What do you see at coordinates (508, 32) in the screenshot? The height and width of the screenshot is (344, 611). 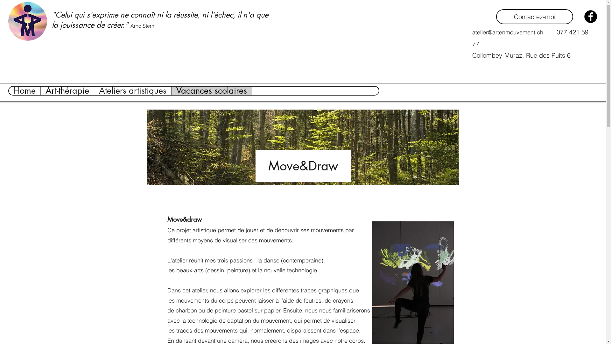 I see `atelier@artenmouvement.ch` at bounding box center [508, 32].